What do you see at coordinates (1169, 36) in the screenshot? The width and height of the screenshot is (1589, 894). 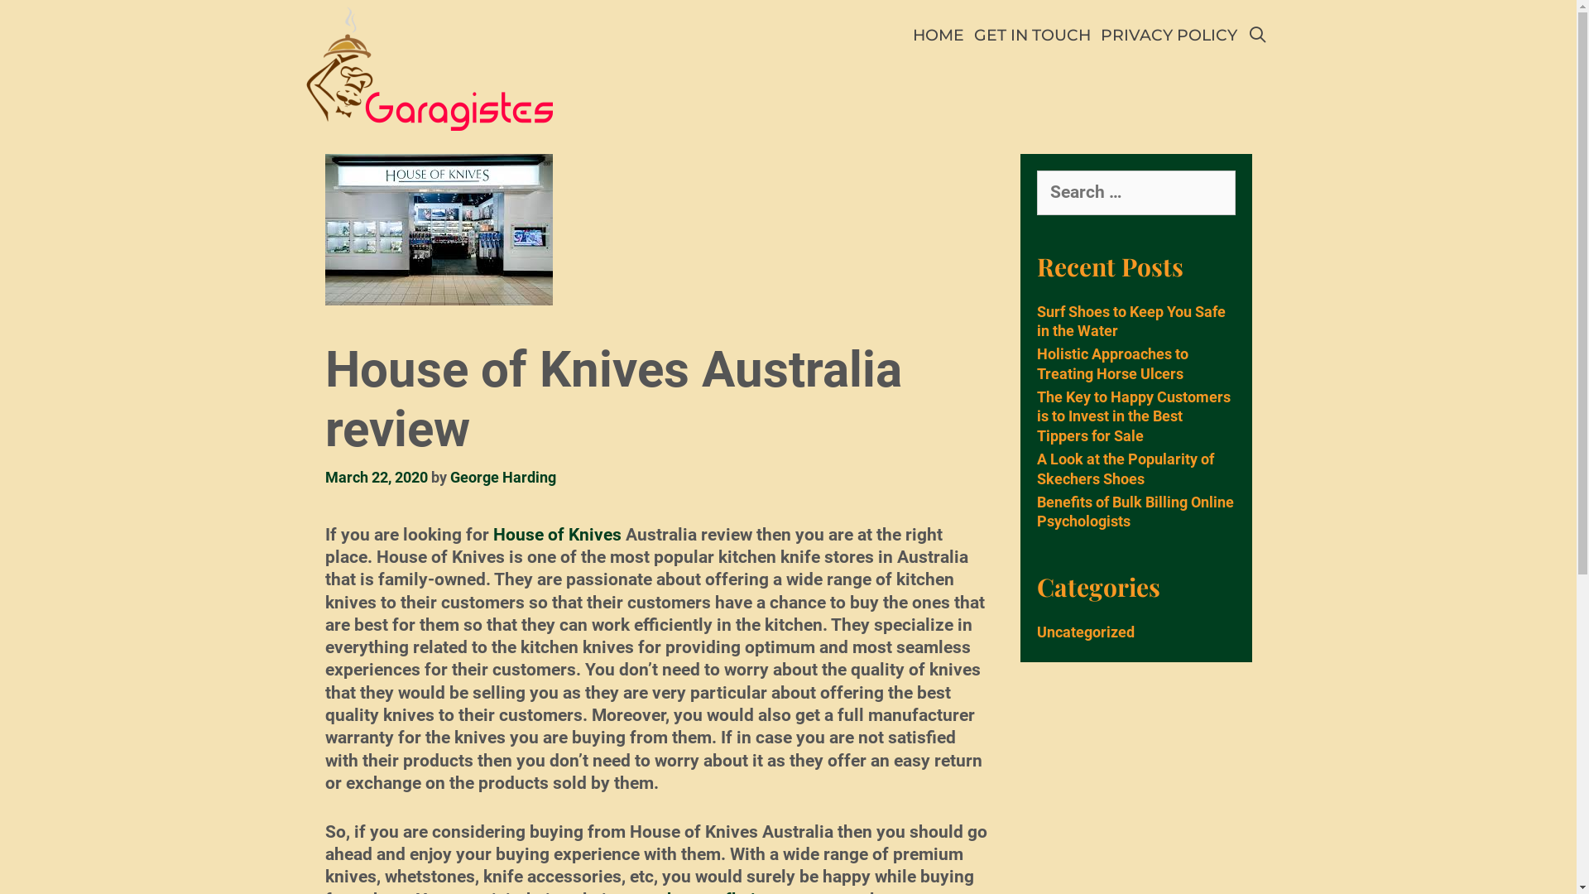 I see `PRIVACY POLICY` at bounding box center [1169, 36].